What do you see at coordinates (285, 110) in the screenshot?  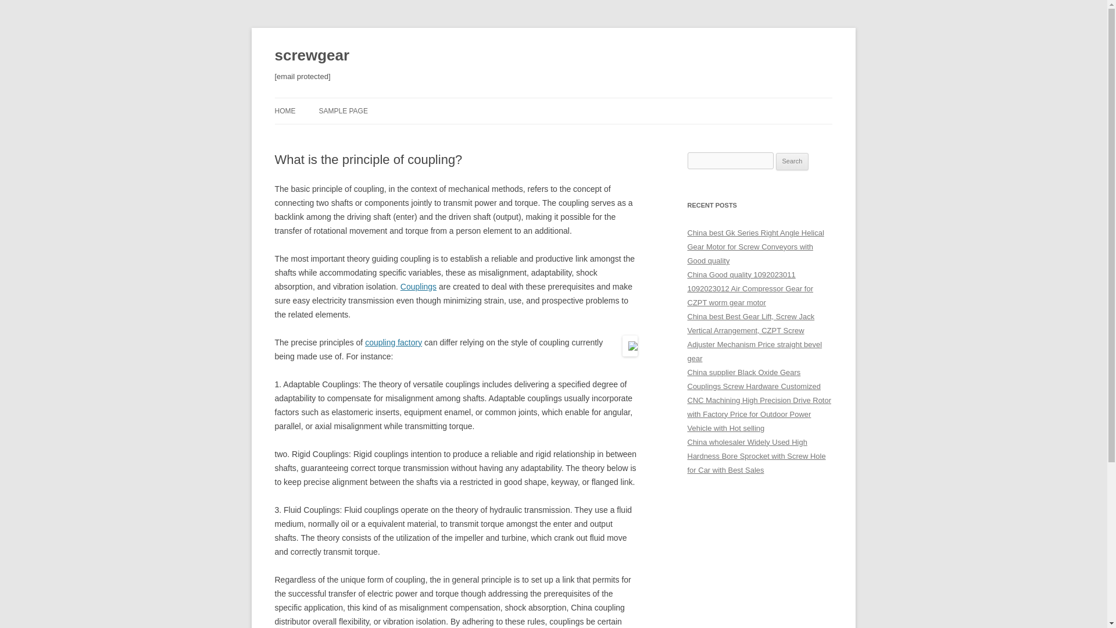 I see `HOME` at bounding box center [285, 110].